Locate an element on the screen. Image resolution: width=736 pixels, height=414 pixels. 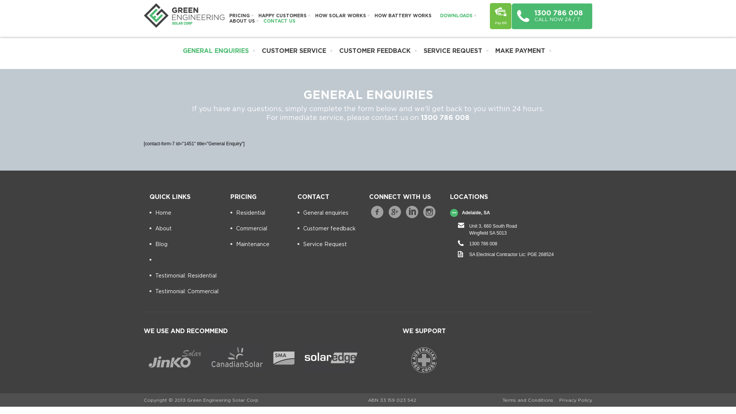
Residential is located at coordinates (248, 213).